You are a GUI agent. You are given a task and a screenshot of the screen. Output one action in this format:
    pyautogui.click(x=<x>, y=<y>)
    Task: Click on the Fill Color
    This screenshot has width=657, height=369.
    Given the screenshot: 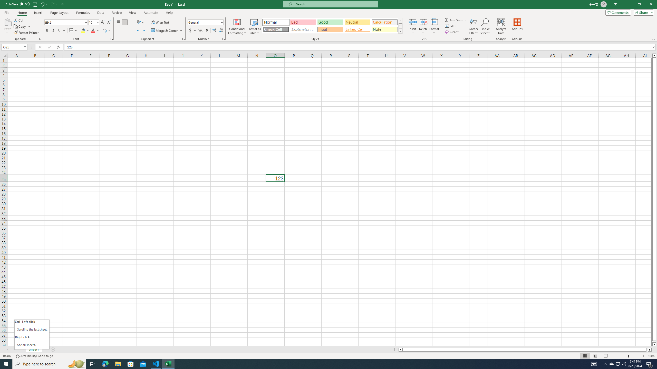 What is the action you would take?
    pyautogui.click(x=85, y=31)
    